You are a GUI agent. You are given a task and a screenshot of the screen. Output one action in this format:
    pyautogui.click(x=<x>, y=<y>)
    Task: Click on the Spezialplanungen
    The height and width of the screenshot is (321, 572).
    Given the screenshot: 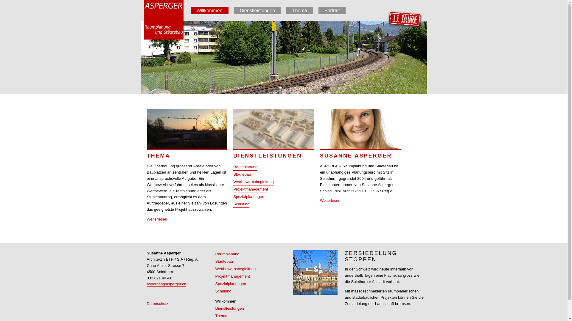 What is the action you would take?
    pyautogui.click(x=248, y=197)
    